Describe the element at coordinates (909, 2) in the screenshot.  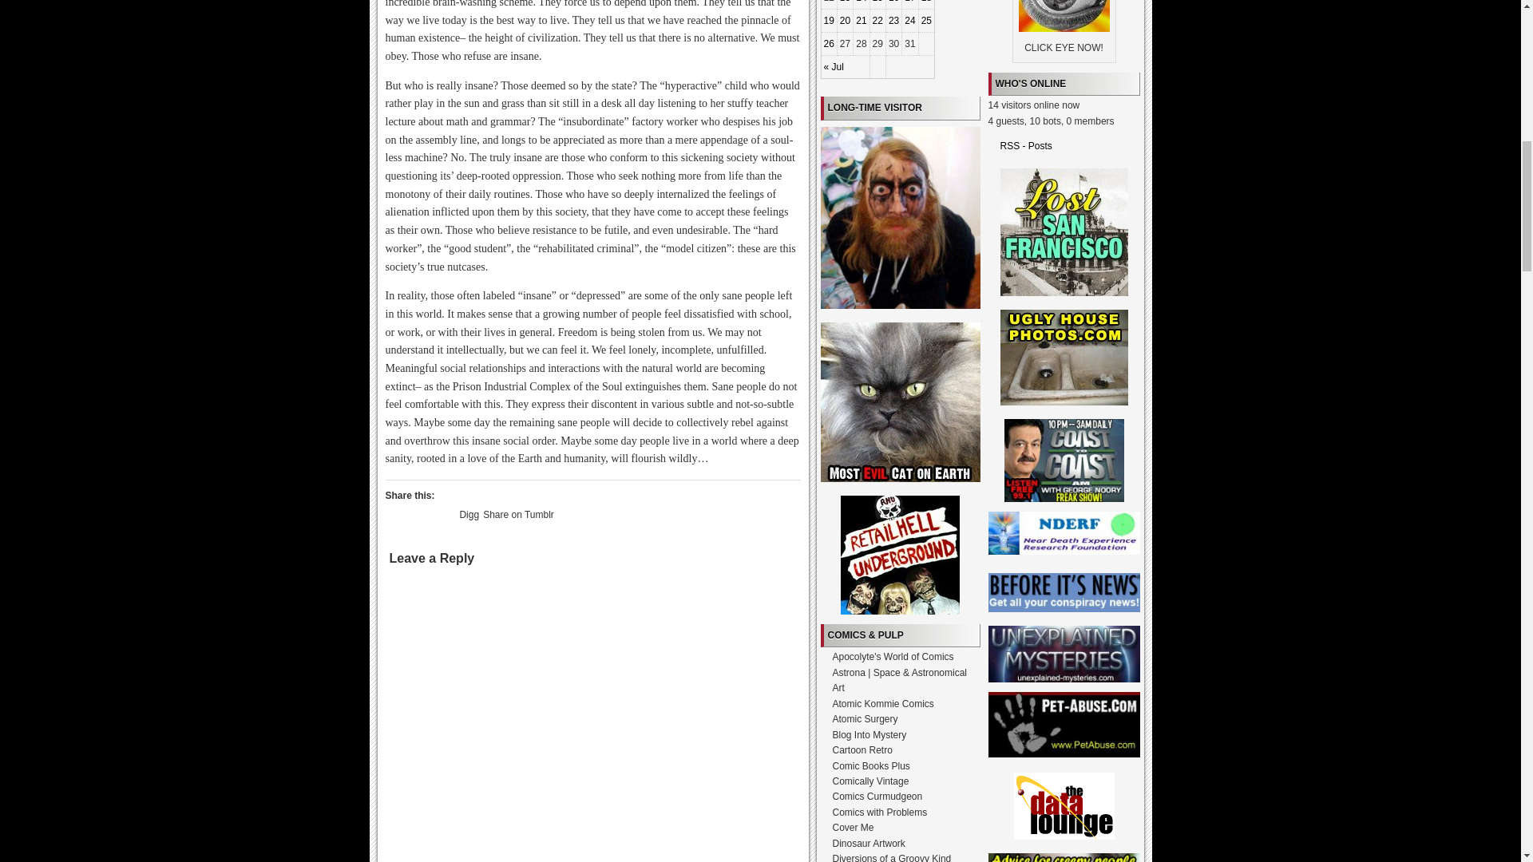
I see `17` at that location.